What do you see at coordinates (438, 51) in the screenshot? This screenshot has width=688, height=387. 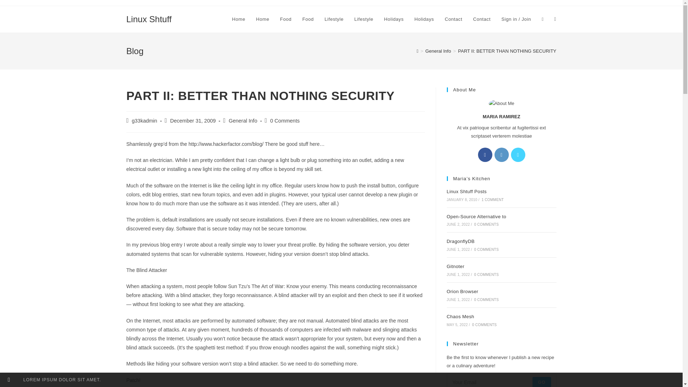 I see `General Info` at bounding box center [438, 51].